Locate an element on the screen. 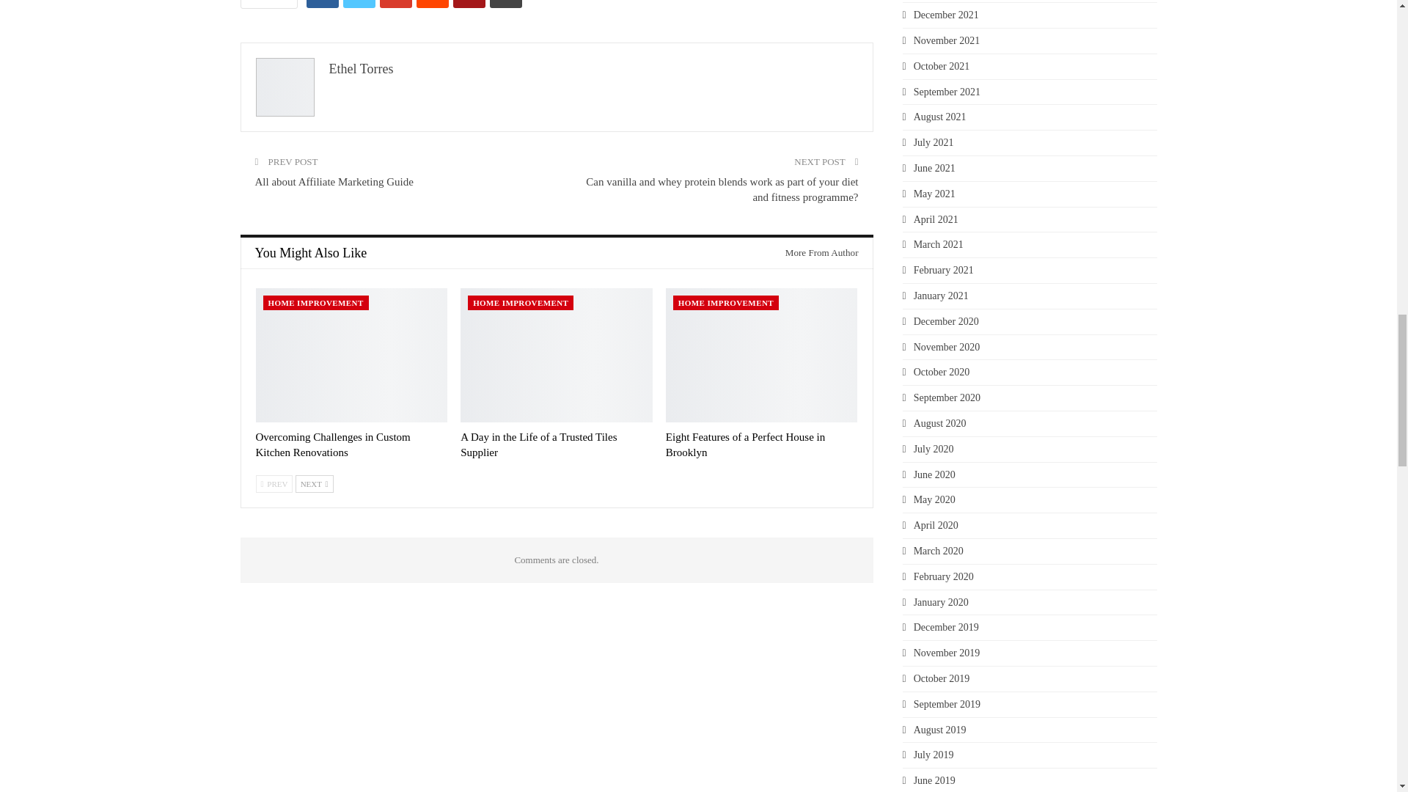 The height and width of the screenshot is (792, 1408). A Day in the Life of a Trusted Tiles Supplier is located at coordinates (556, 355).